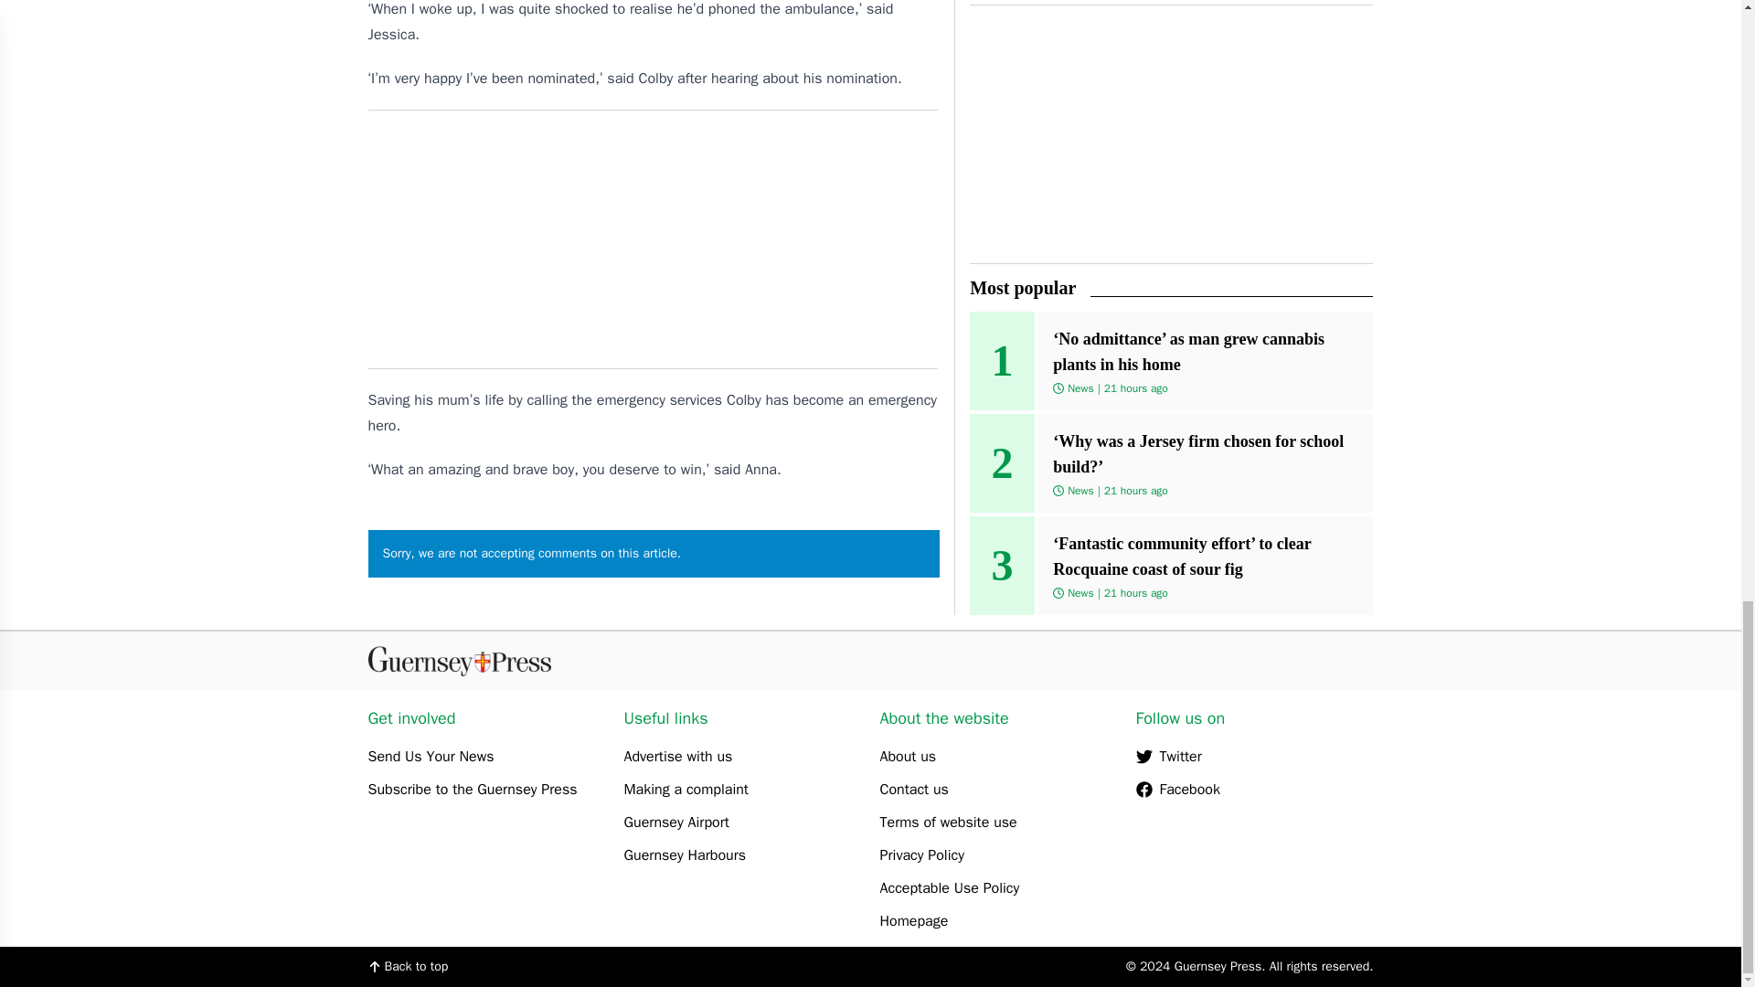 This screenshot has height=987, width=1755. What do you see at coordinates (1080, 387) in the screenshot?
I see `News` at bounding box center [1080, 387].